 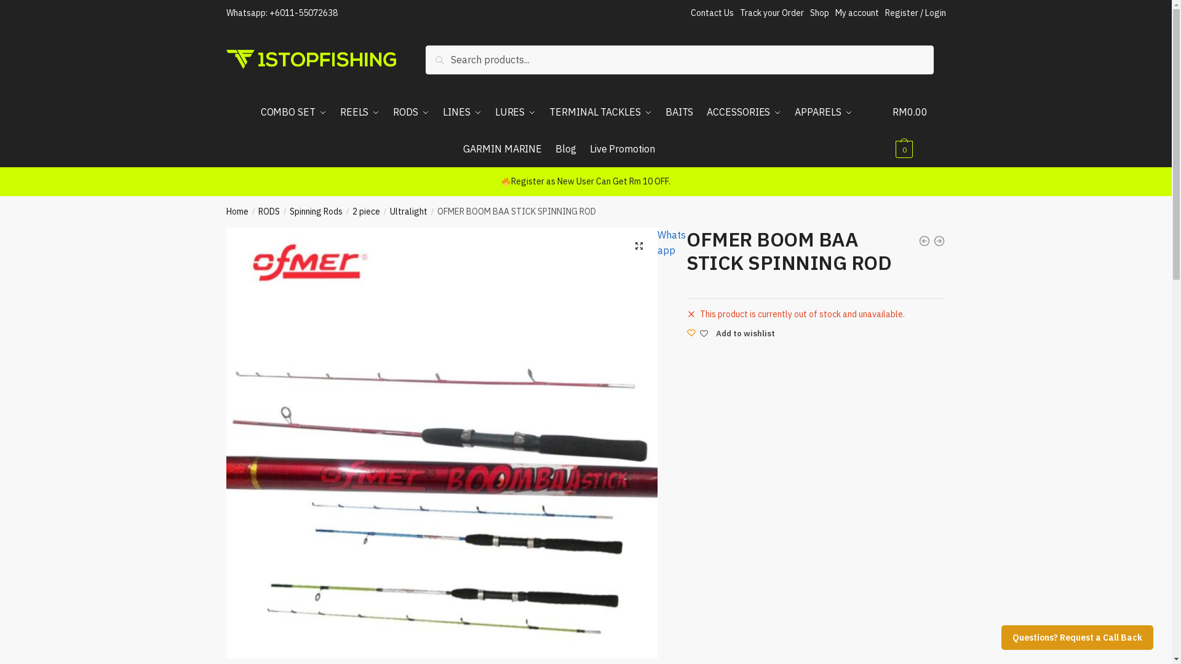 What do you see at coordinates (824, 112) in the screenshot?
I see `APPARELS` at bounding box center [824, 112].